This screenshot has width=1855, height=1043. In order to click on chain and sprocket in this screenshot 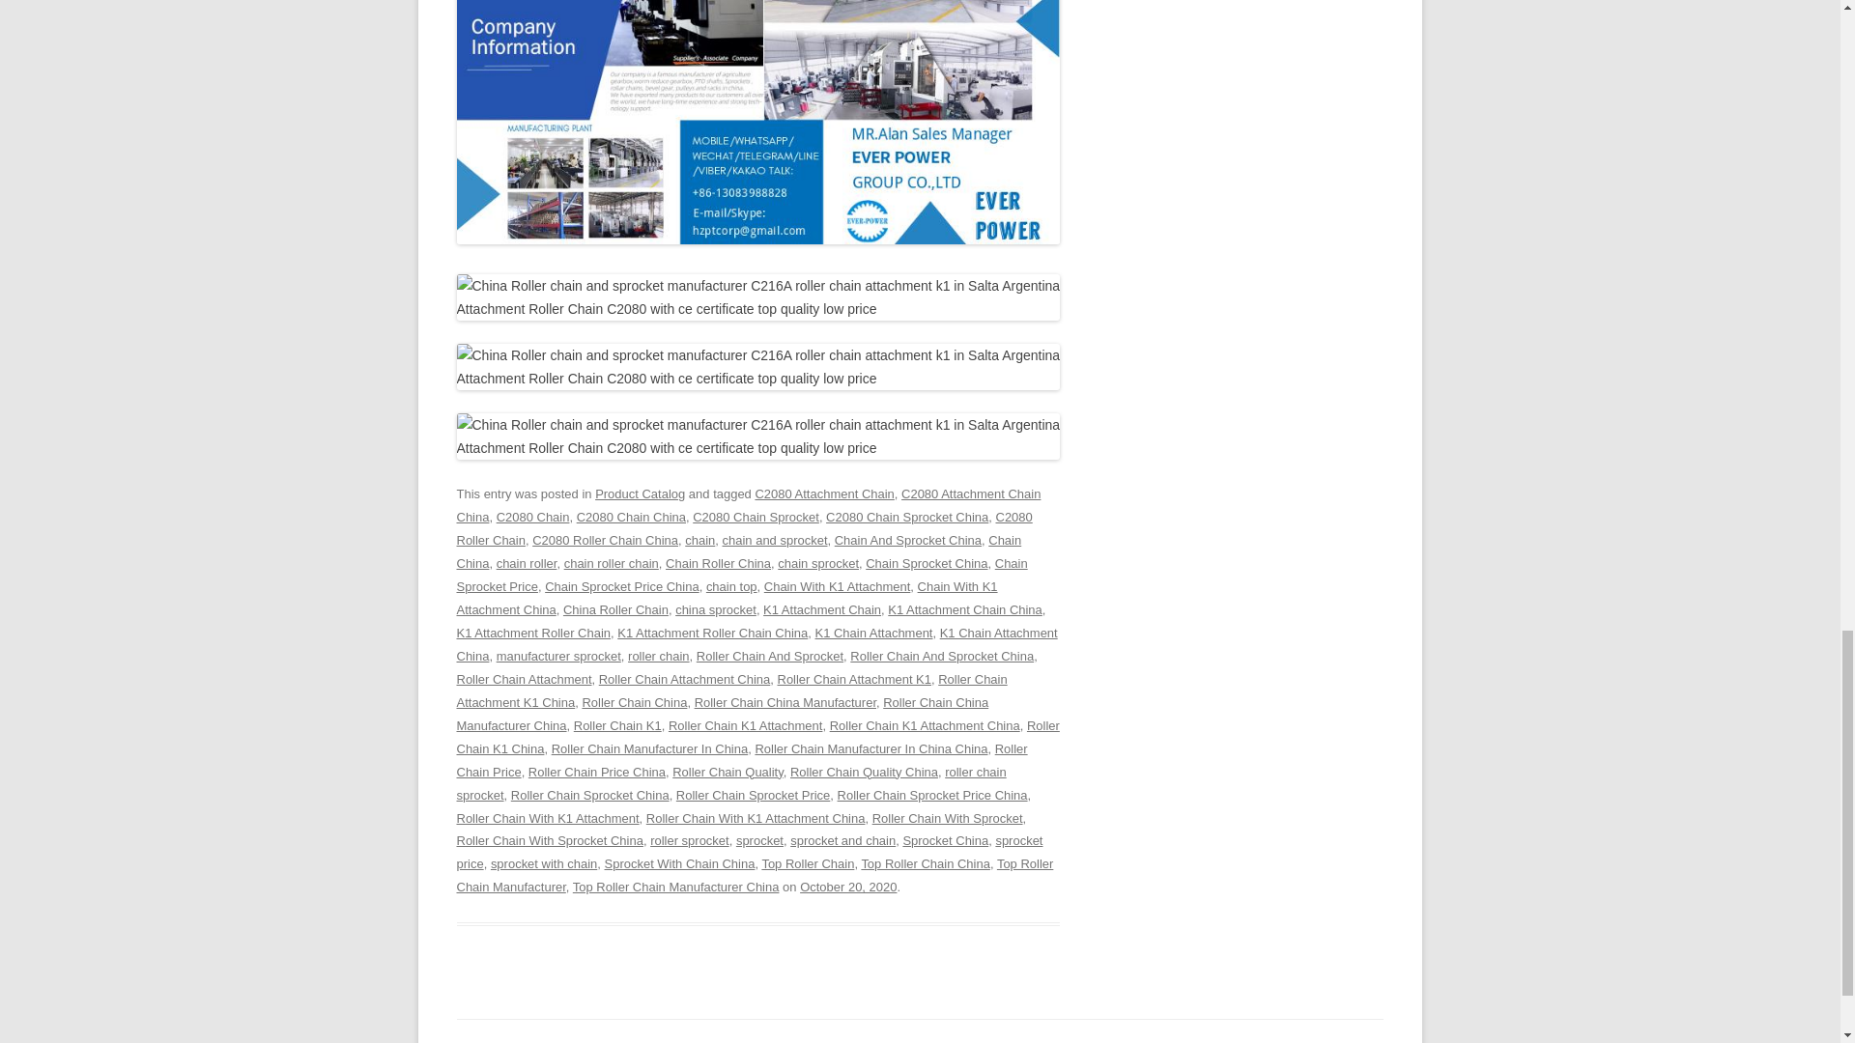, I will do `click(775, 540)`.